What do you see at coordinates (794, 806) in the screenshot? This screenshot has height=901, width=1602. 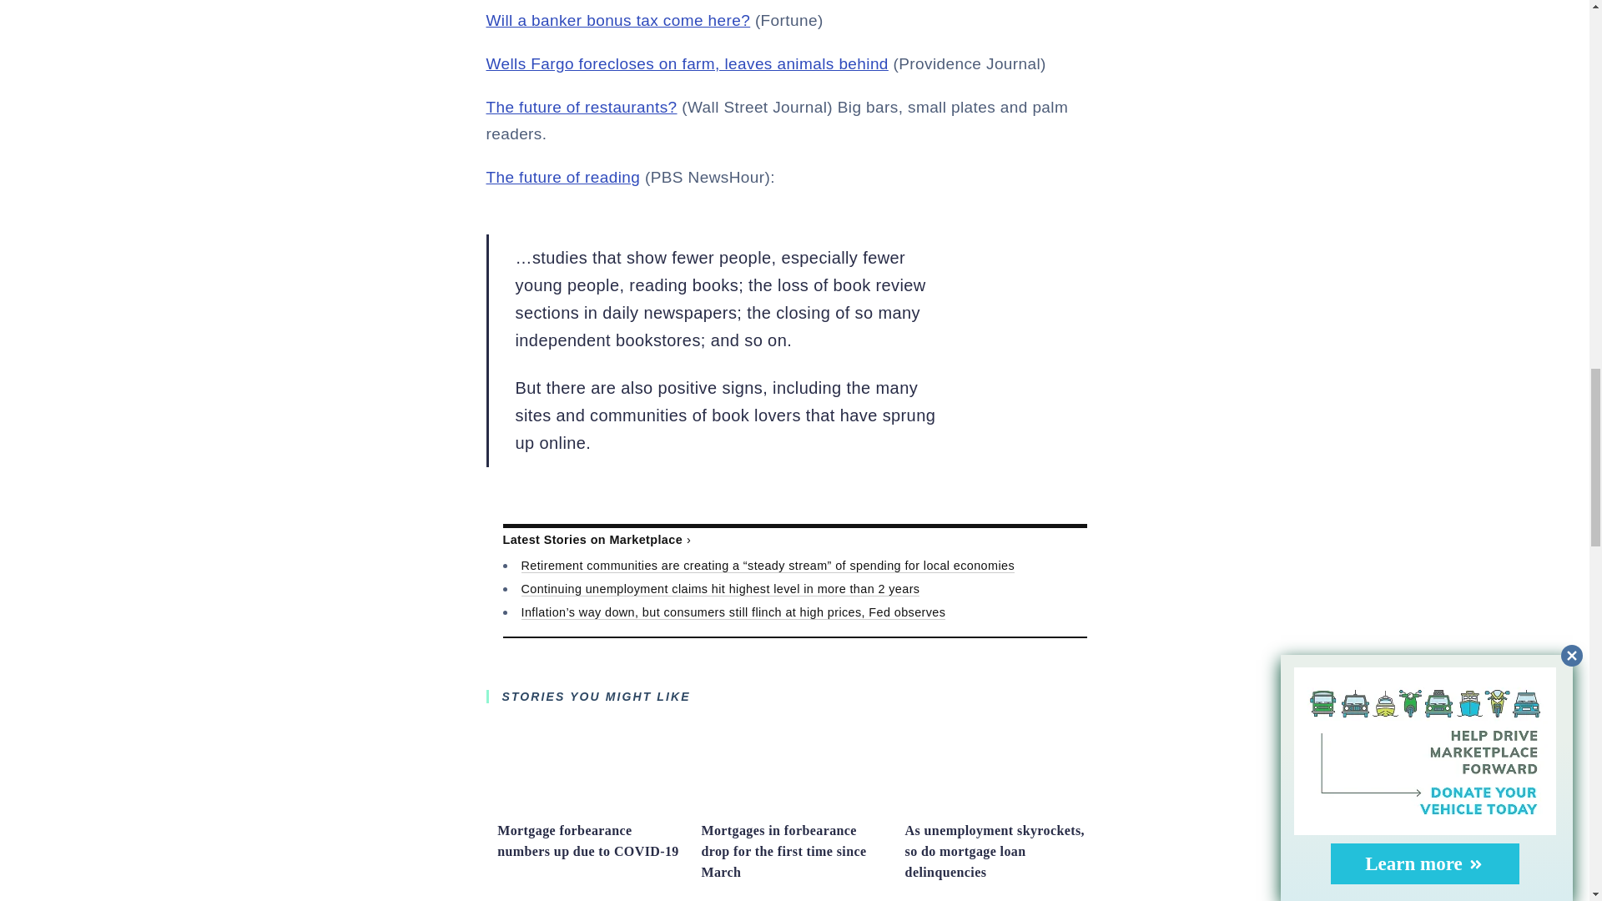 I see `Mortgages in forbearance drop for the first time since March` at bounding box center [794, 806].